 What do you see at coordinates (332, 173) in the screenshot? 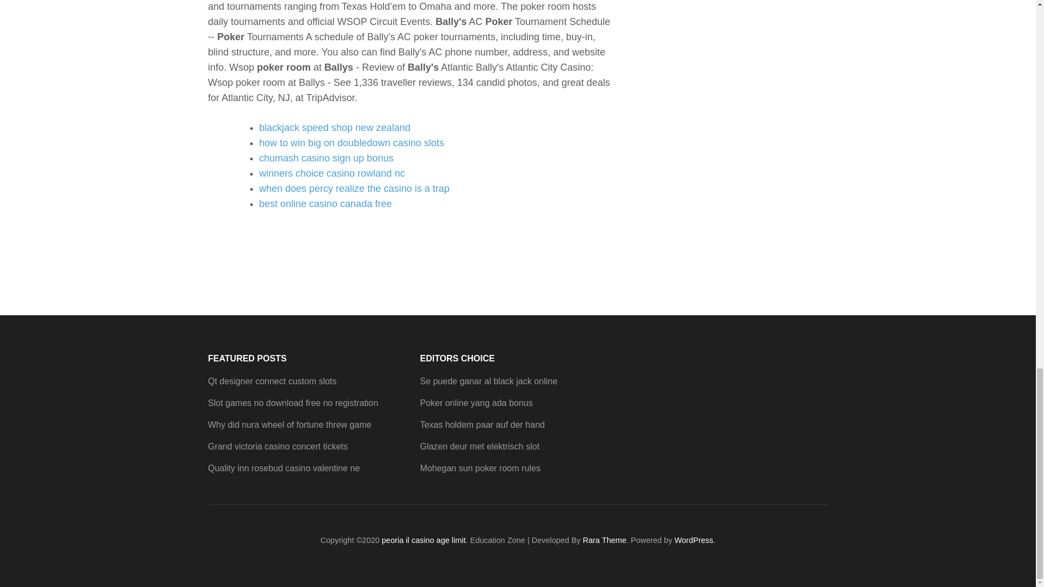
I see `winners choice casino rowland nc` at bounding box center [332, 173].